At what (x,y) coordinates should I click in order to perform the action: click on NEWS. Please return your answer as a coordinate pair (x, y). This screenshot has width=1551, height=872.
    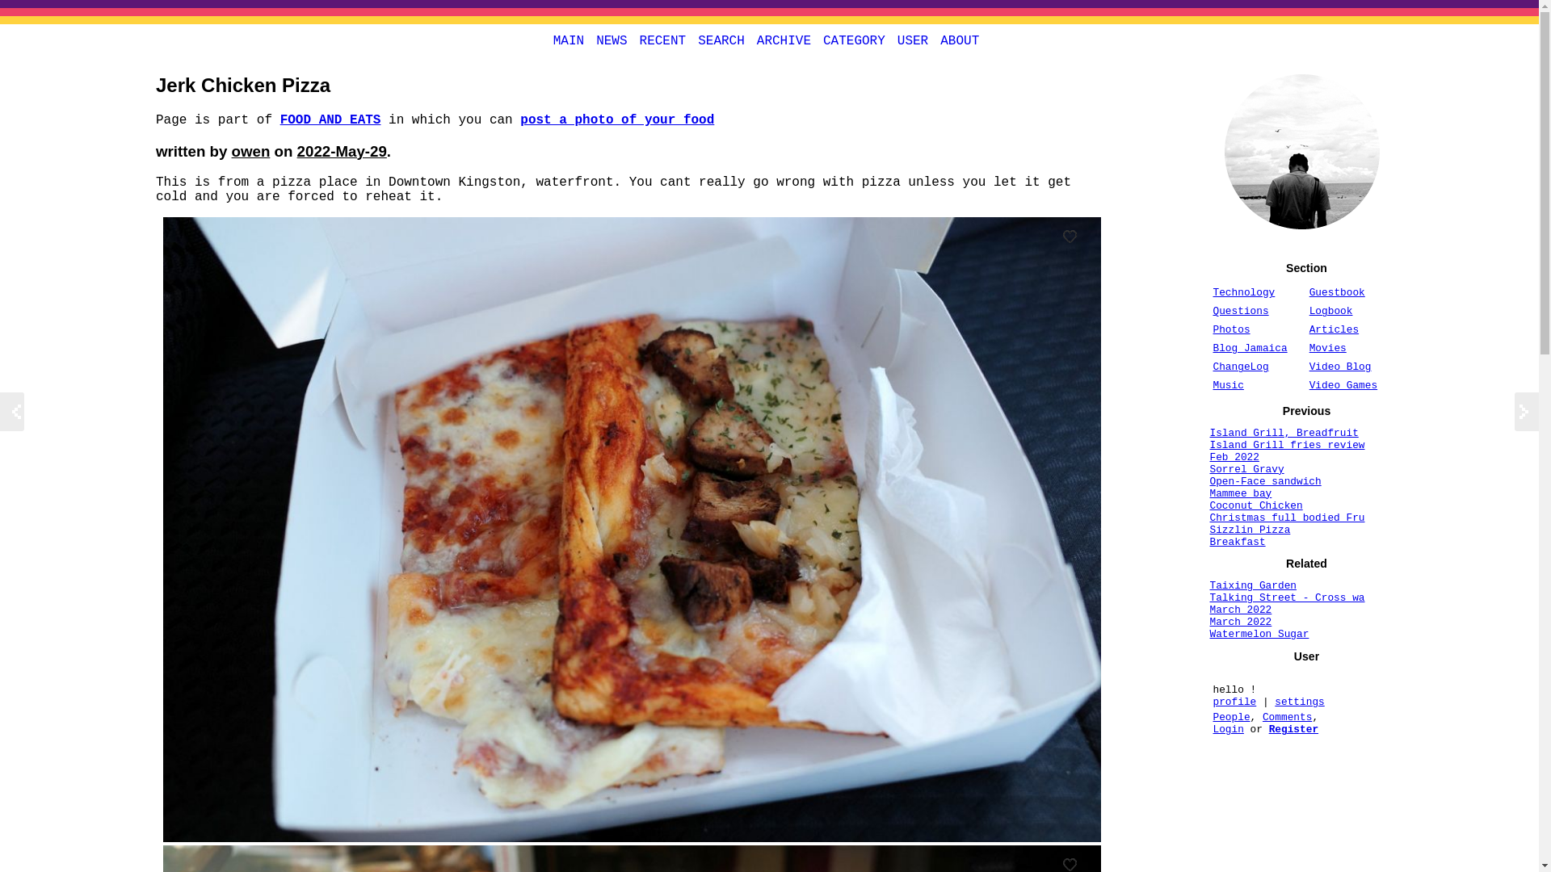
    Looking at the image, I should click on (612, 40).